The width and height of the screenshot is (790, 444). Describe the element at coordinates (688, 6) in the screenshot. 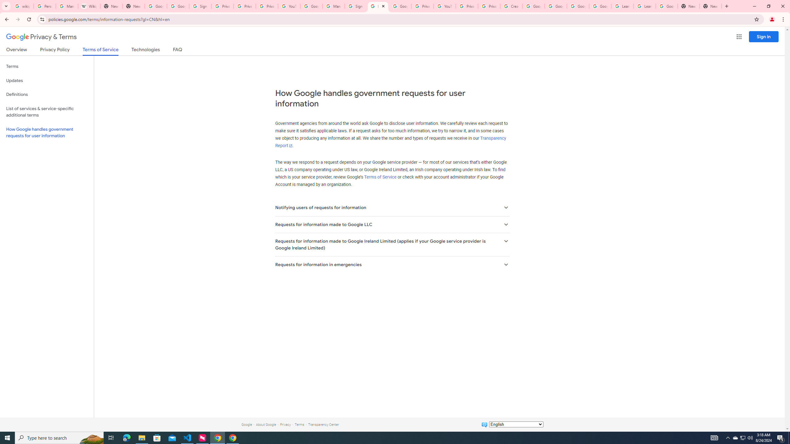

I see `New Tab` at that location.